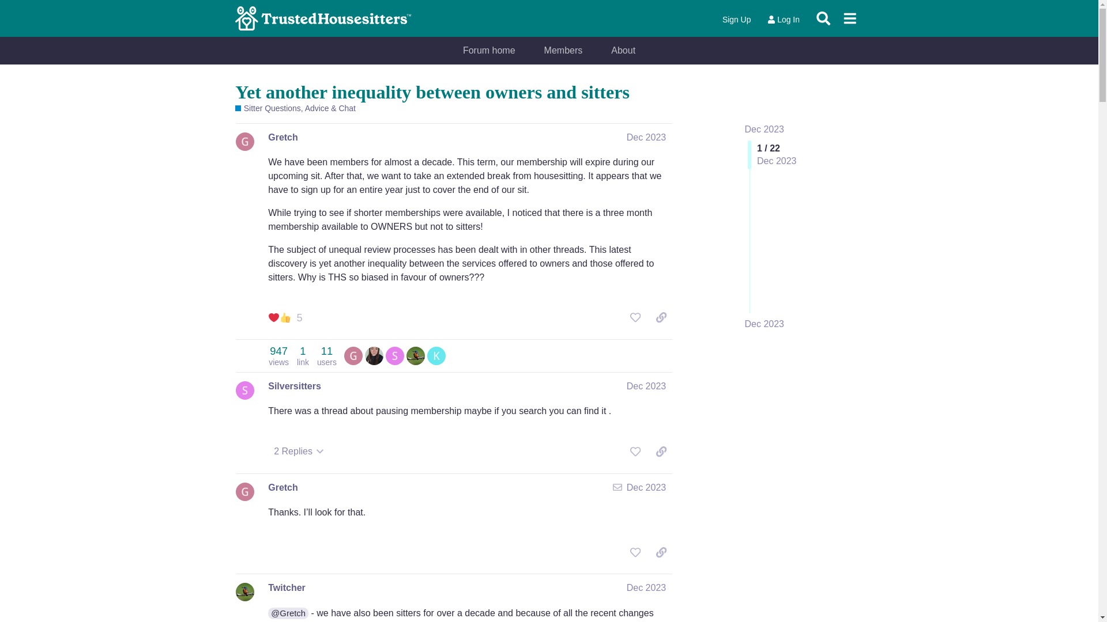 This screenshot has width=1107, height=622. I want to click on Search, so click(489, 51).